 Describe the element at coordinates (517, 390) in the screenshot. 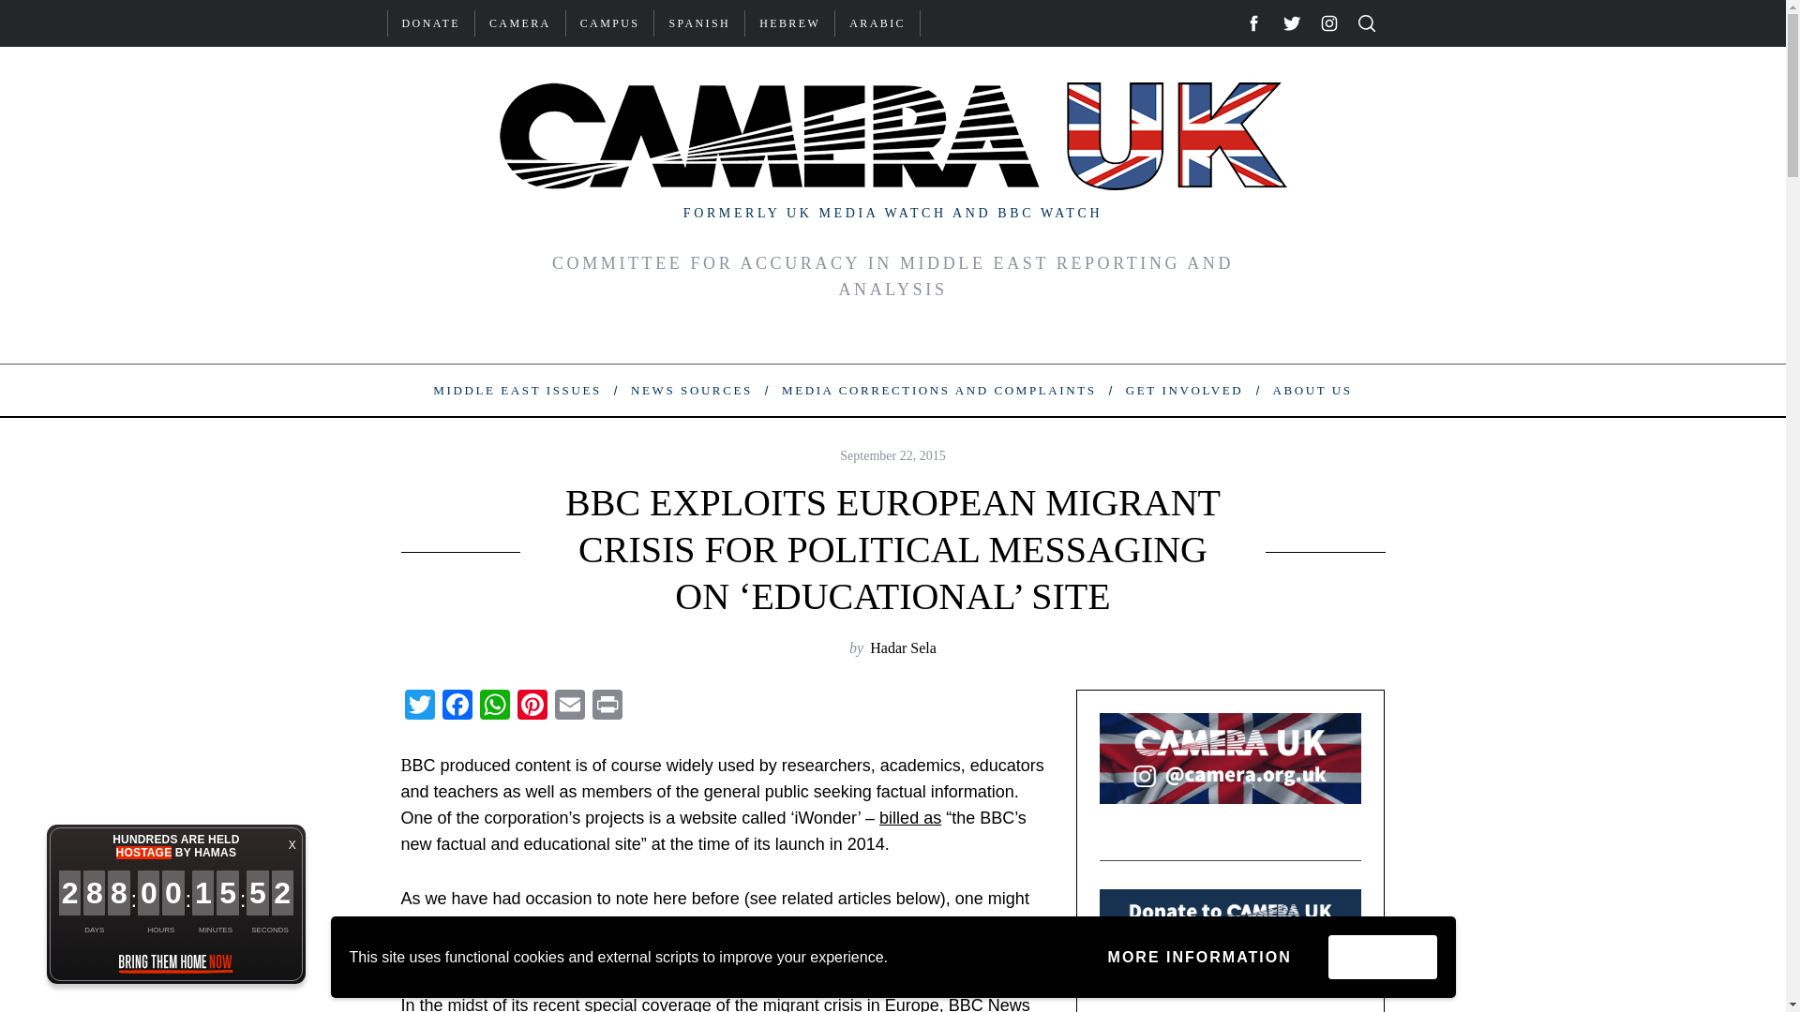

I see `MIDDLE EAST ISSUES` at that location.